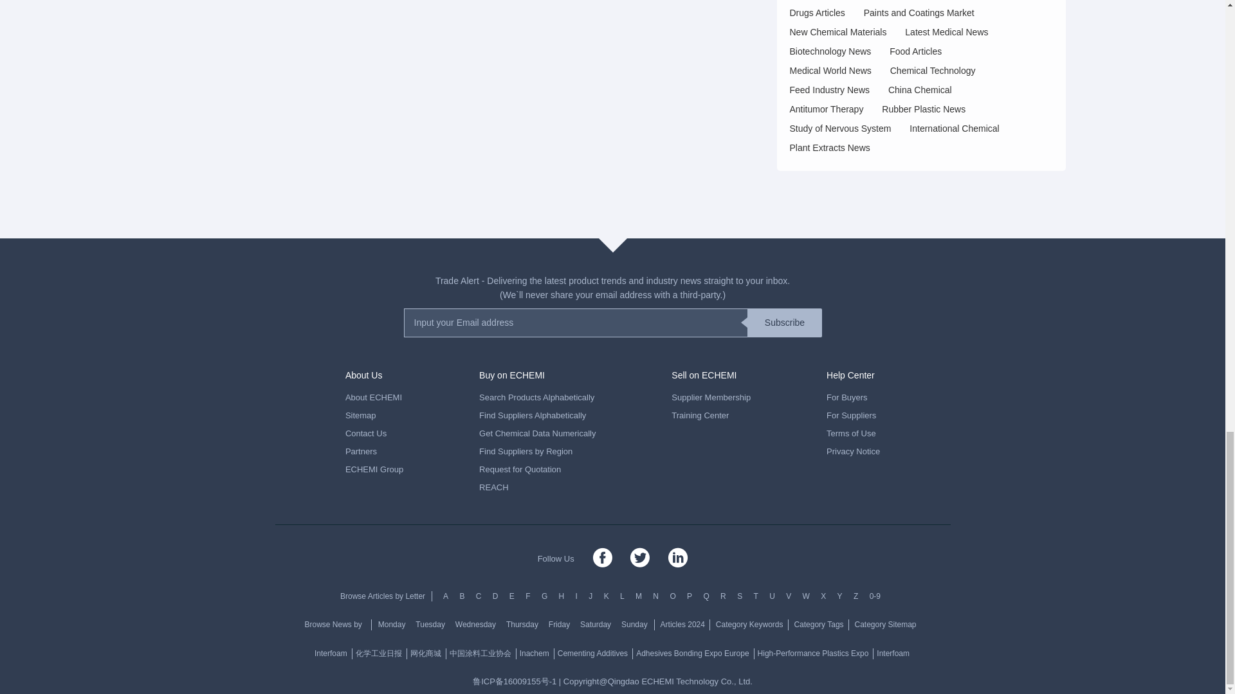 This screenshot has width=1235, height=694. What do you see at coordinates (535, 654) in the screenshot?
I see `Inachem` at bounding box center [535, 654].